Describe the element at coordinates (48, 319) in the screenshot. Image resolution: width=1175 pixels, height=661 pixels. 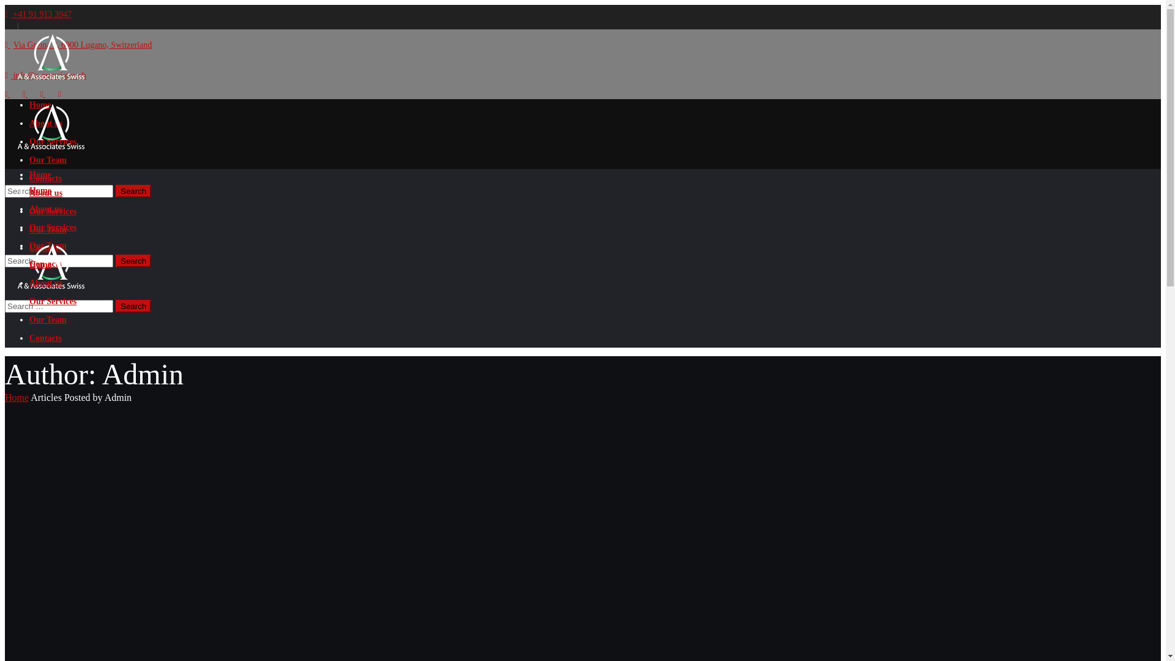
I see `Our Team` at that location.